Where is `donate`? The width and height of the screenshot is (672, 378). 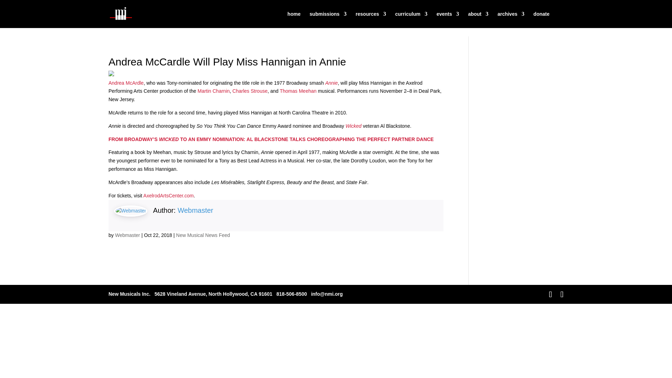 donate is located at coordinates (541, 20).